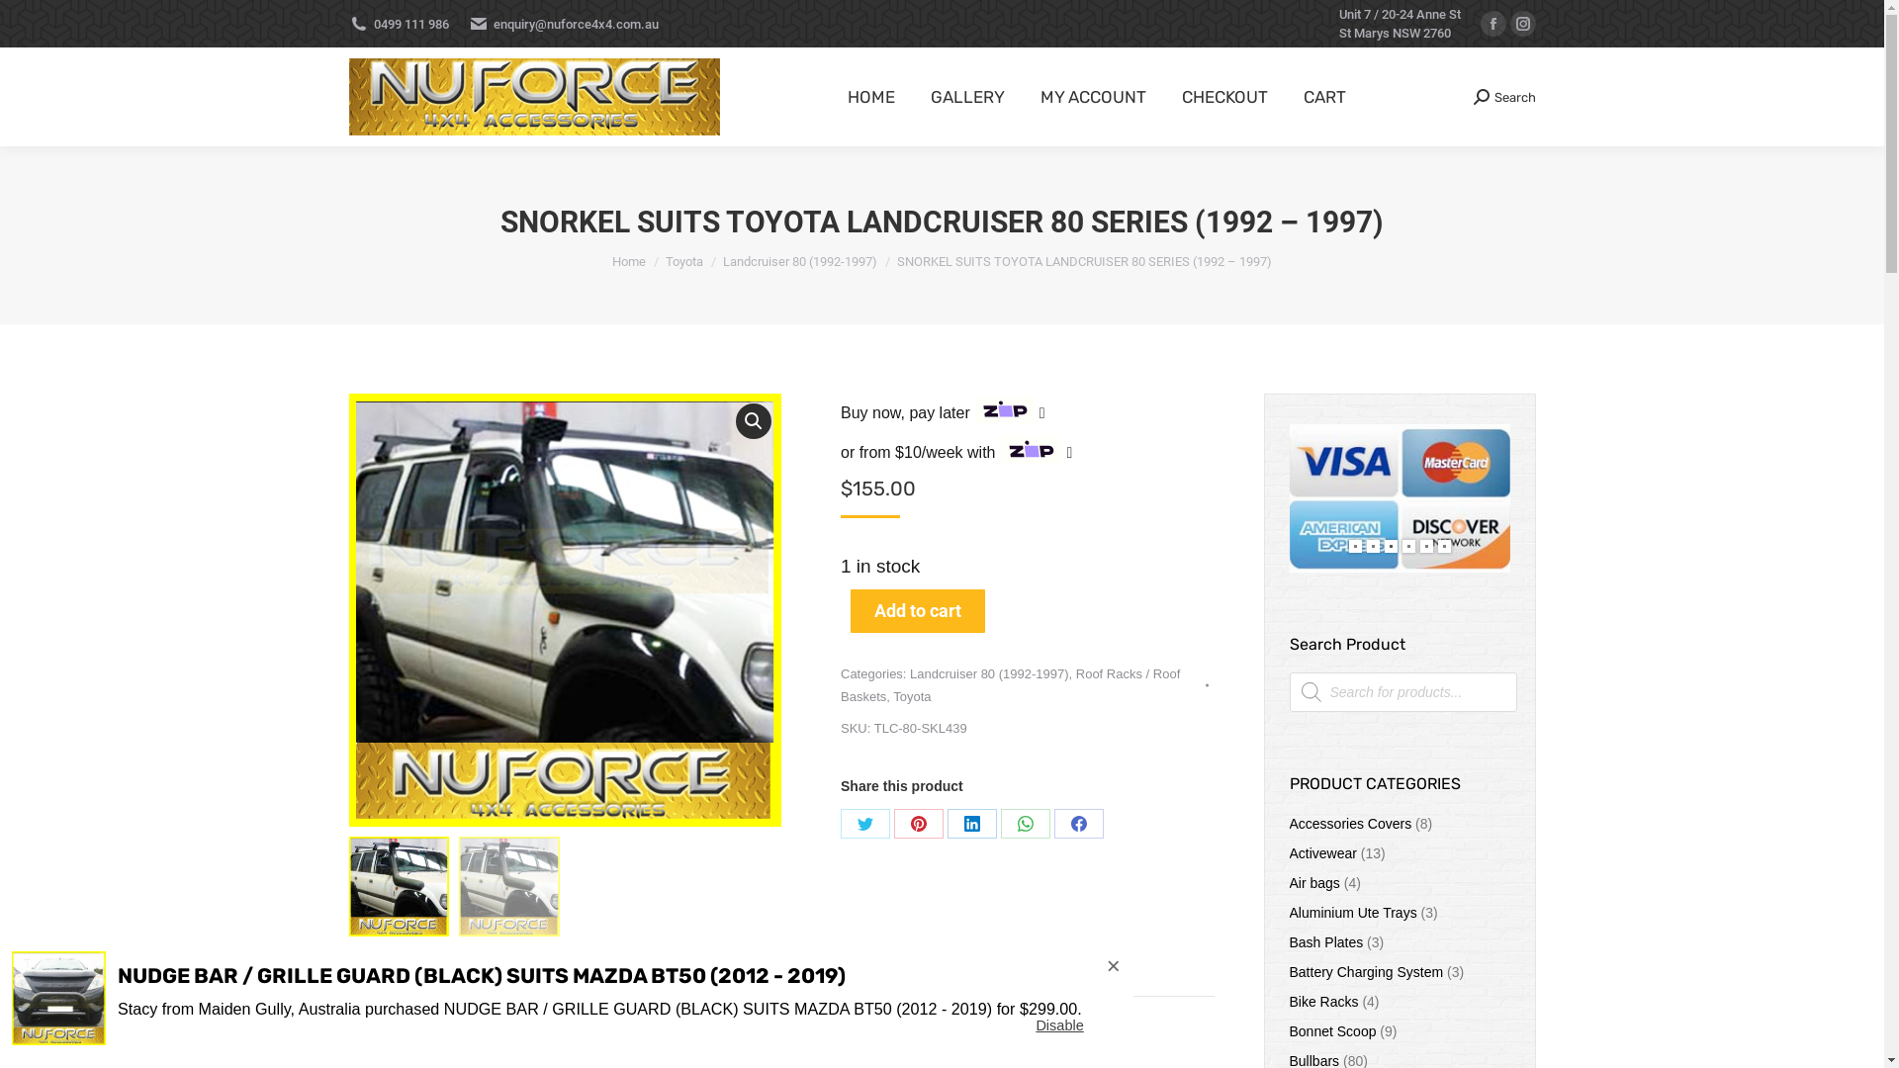 The width and height of the screenshot is (1899, 1068). What do you see at coordinates (752, 1028) in the screenshot?
I see `Reviews (0)` at bounding box center [752, 1028].